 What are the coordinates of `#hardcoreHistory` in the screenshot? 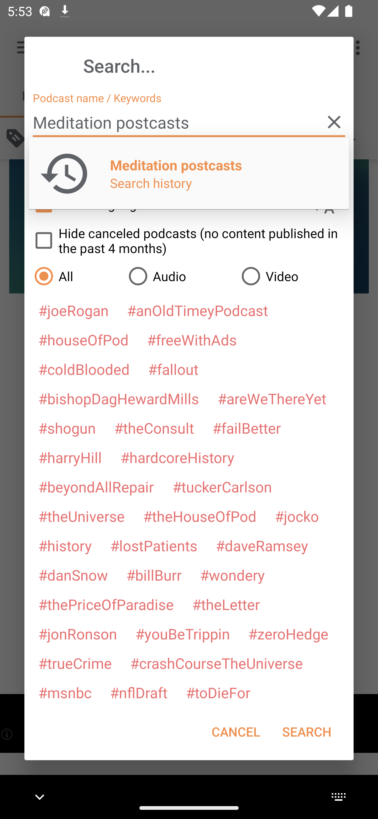 It's located at (177, 457).